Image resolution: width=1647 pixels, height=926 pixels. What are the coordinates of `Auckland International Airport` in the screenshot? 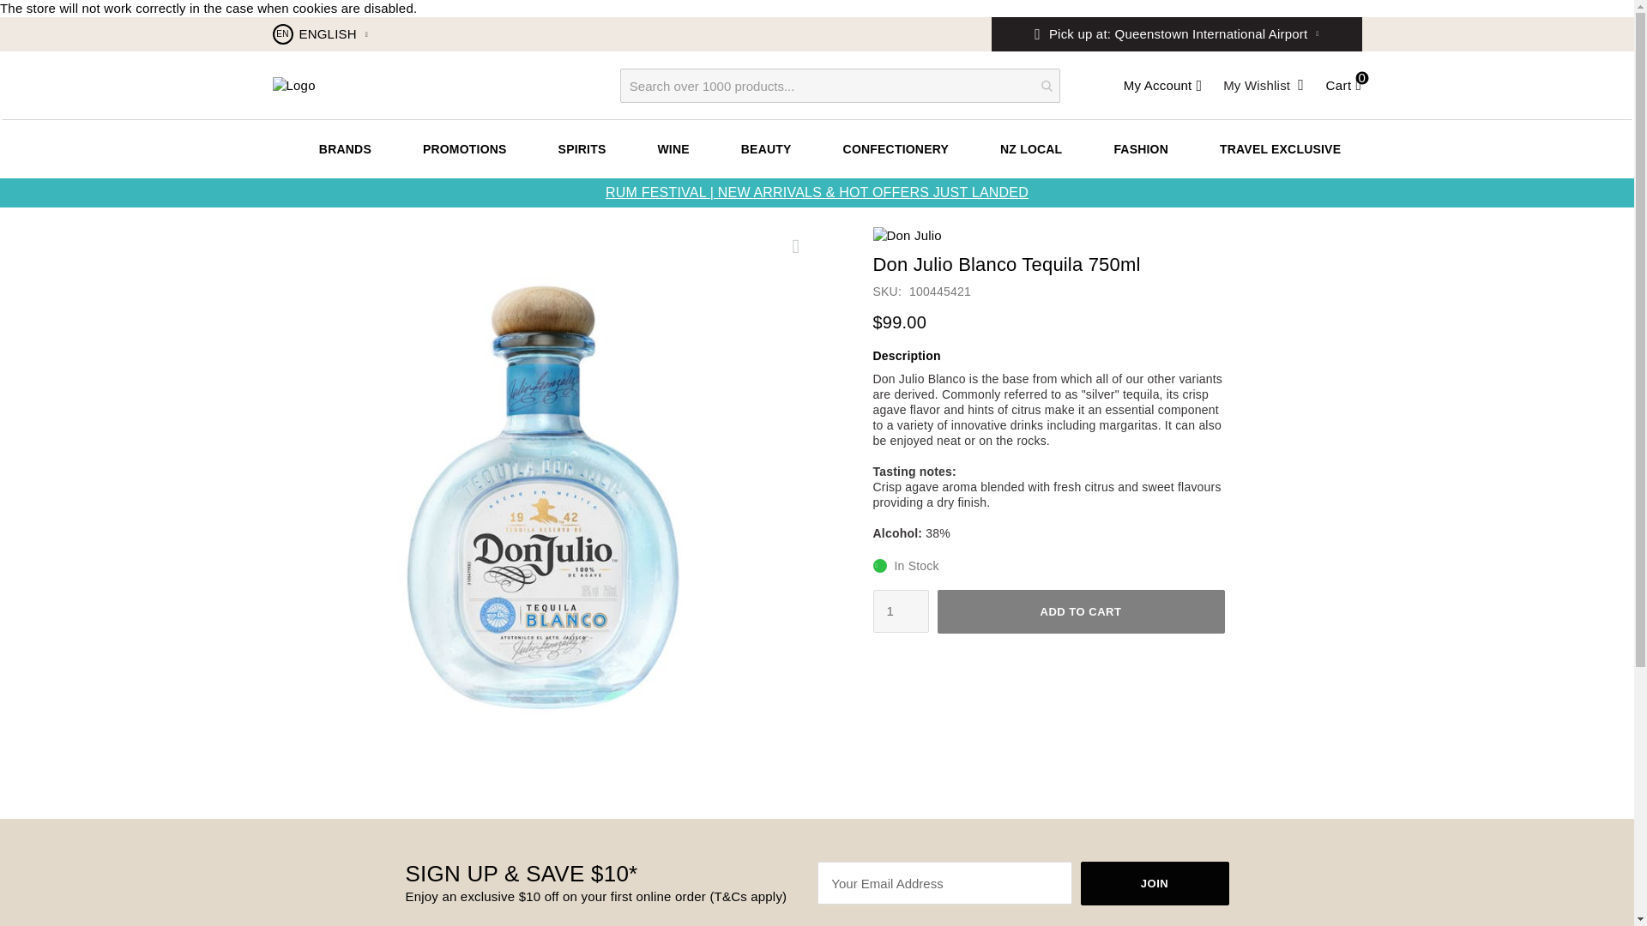 It's located at (1176, 69).